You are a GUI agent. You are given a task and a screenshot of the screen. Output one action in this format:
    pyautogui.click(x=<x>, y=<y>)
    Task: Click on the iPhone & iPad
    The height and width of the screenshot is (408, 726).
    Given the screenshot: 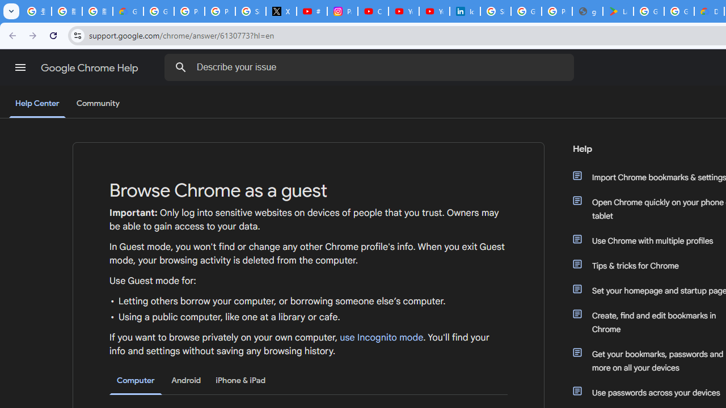 What is the action you would take?
    pyautogui.click(x=240, y=380)
    